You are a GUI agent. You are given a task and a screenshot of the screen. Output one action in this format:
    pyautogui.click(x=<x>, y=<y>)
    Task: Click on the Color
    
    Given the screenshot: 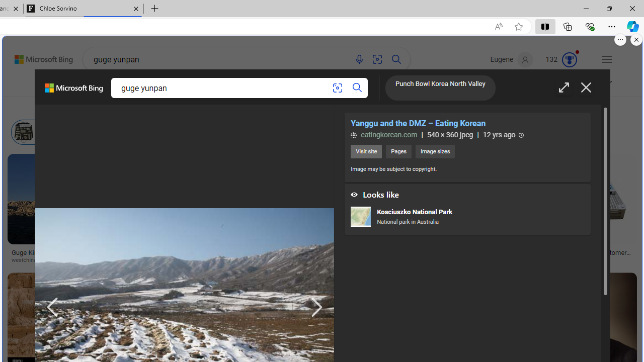 What is the action you would take?
    pyautogui.click(x=154, y=107)
    